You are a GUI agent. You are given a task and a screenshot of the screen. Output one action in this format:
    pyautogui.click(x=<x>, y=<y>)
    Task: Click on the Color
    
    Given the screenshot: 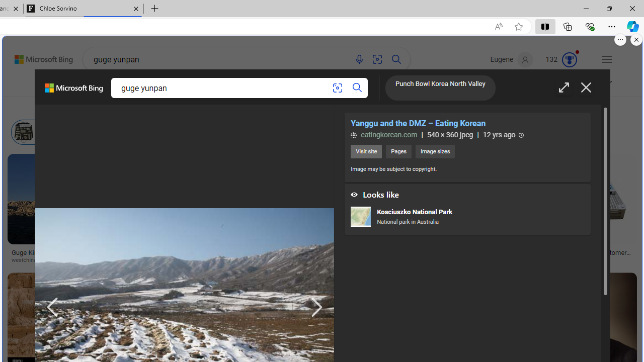 What is the action you would take?
    pyautogui.click(x=154, y=107)
    